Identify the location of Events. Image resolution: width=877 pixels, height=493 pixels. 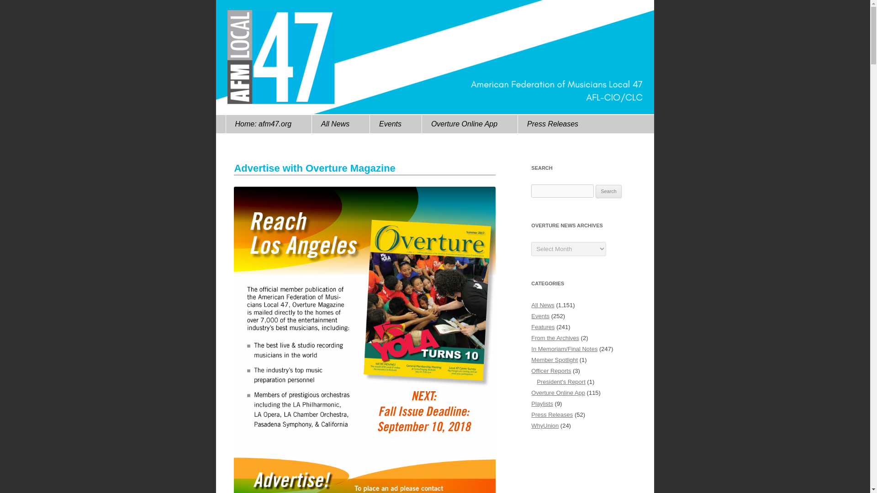
(386, 124).